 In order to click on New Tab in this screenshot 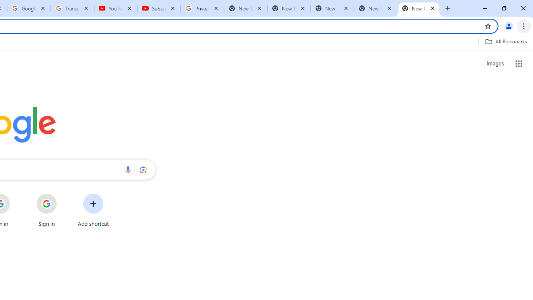, I will do `click(332, 8)`.